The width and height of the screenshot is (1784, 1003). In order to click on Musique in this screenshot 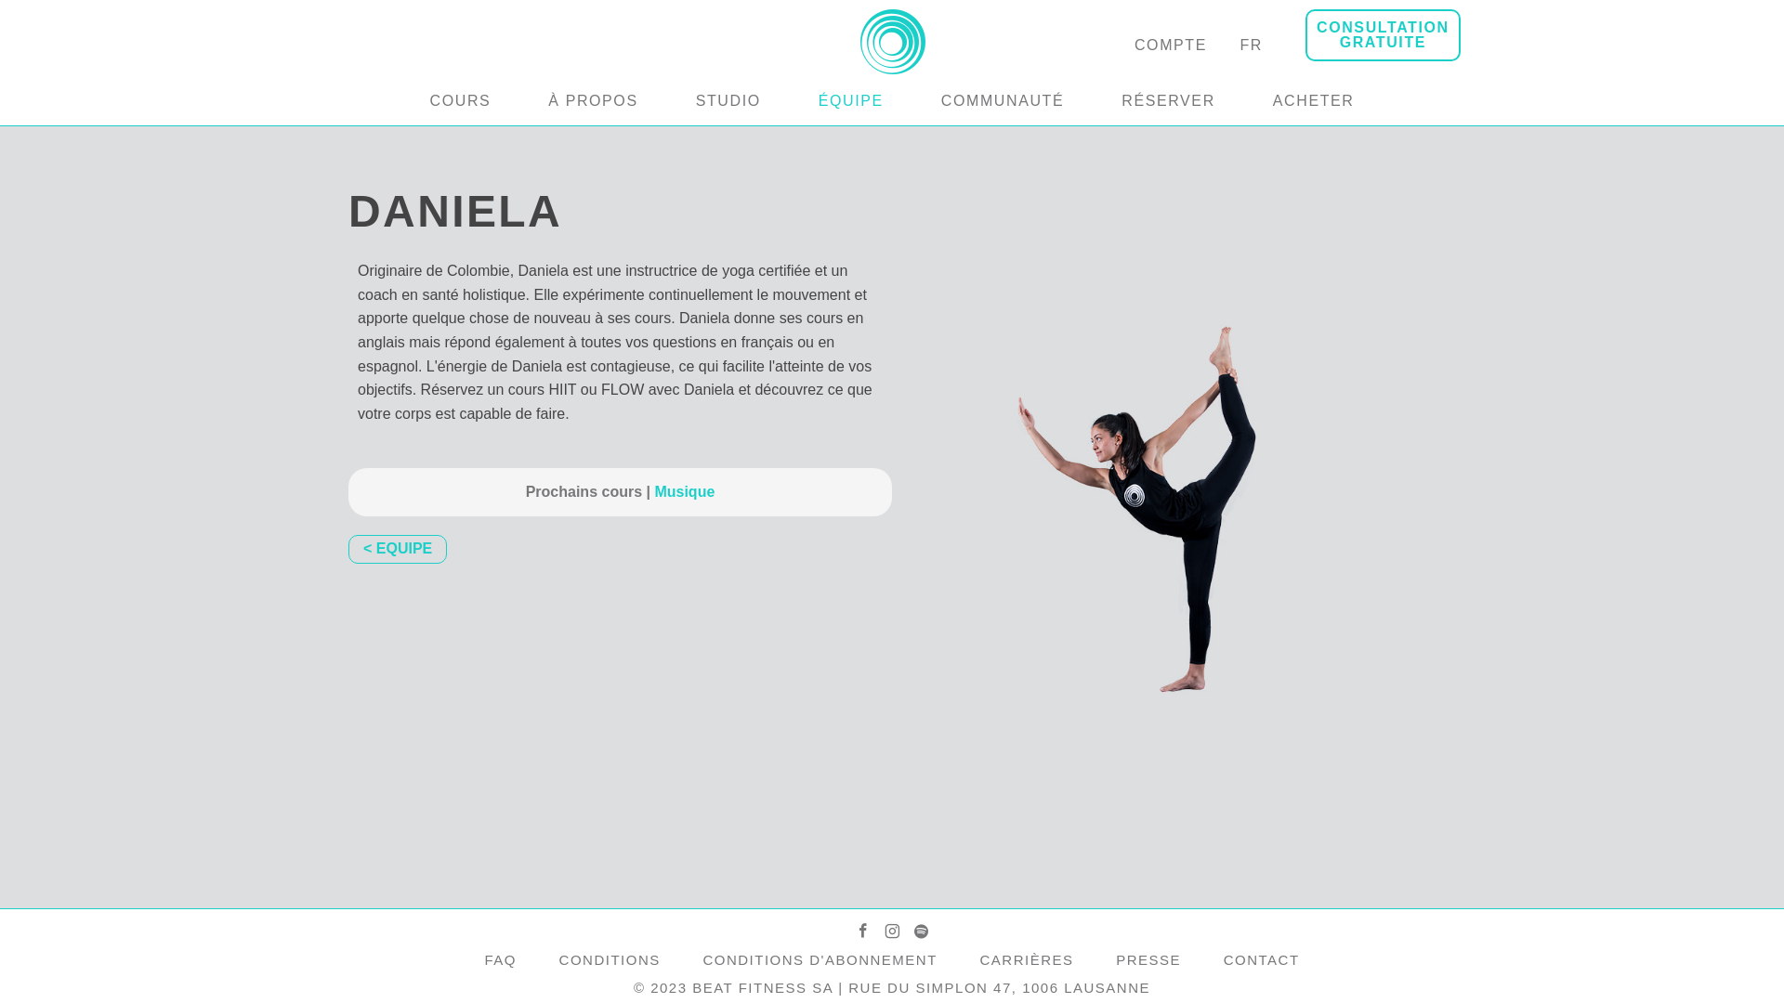, I will do `click(681, 492)`.